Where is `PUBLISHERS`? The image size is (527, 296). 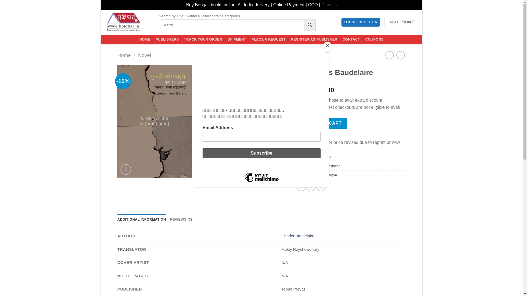
PUBLISHERS is located at coordinates (167, 39).